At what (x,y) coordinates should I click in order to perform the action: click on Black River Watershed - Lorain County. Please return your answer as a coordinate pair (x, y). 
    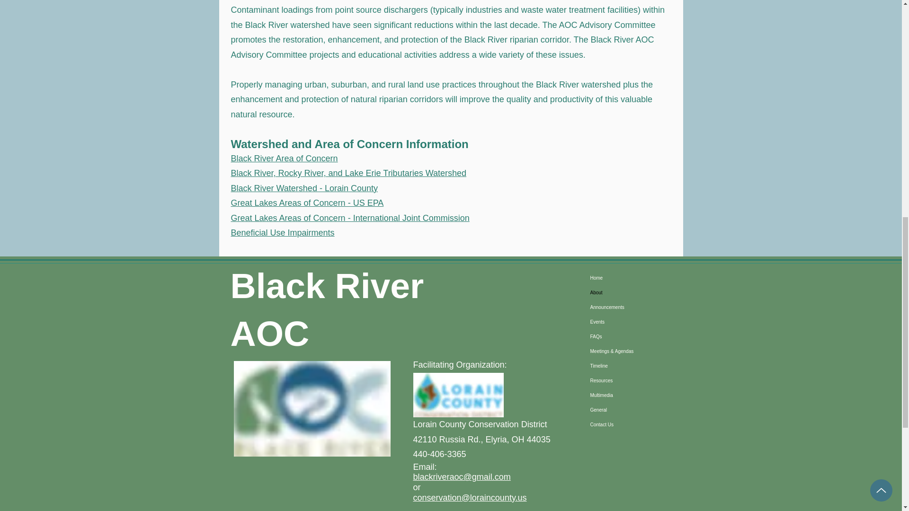
    Looking at the image, I should click on (304, 188).